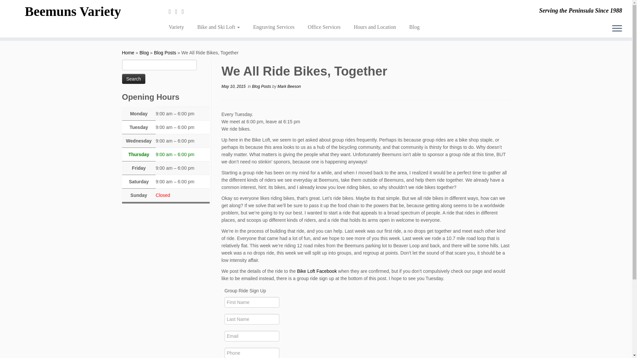  What do you see at coordinates (375, 27) in the screenshot?
I see `Hours and Location` at bounding box center [375, 27].